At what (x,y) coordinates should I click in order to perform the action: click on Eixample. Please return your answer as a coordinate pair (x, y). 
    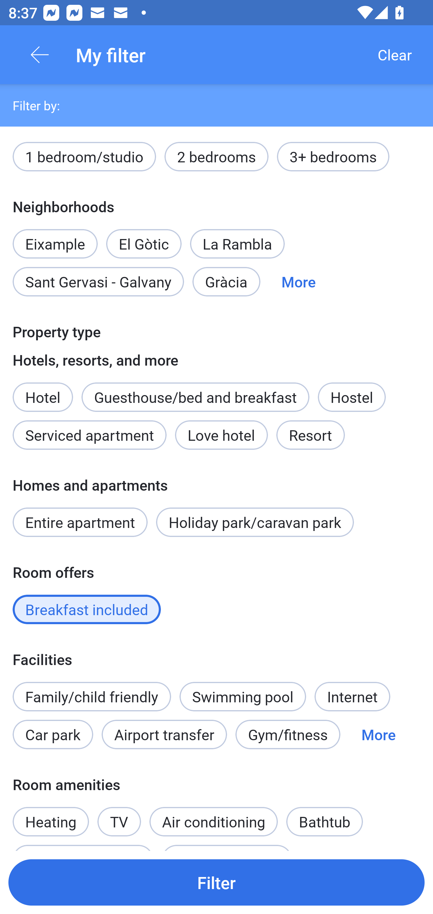
    Looking at the image, I should click on (55, 238).